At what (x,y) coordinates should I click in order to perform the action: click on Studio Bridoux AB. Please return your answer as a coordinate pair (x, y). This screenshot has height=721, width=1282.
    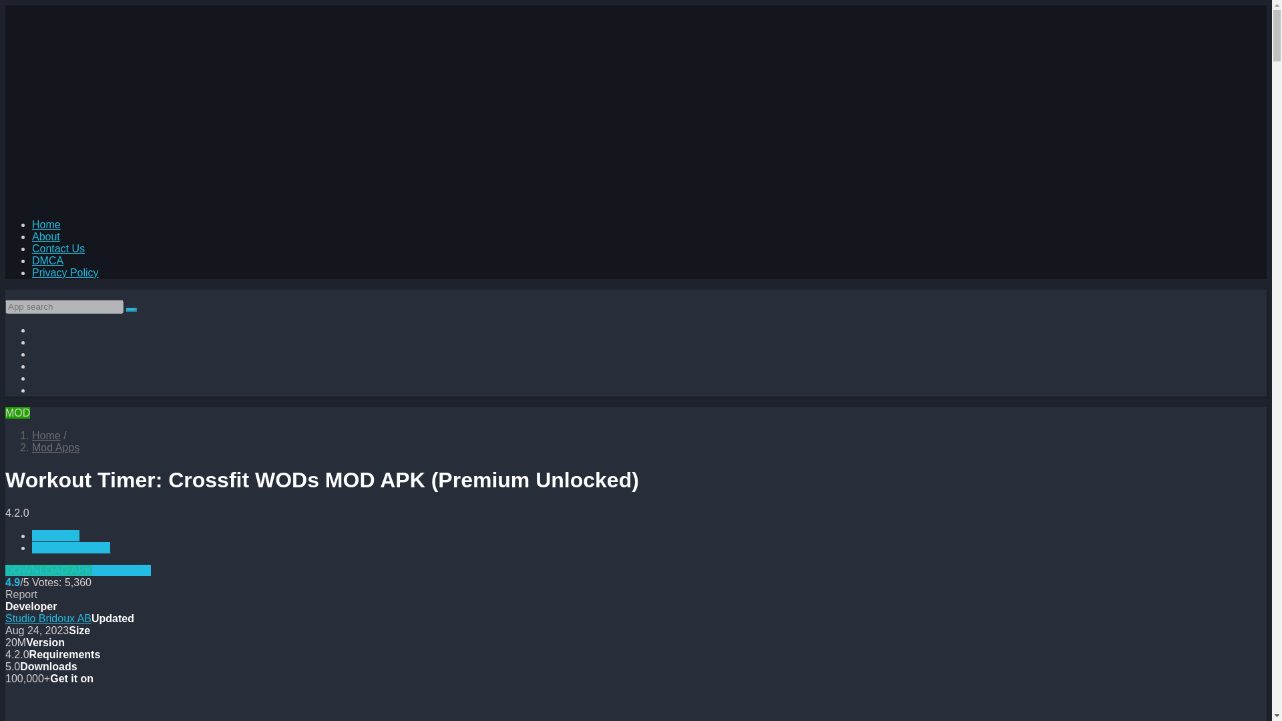
    Looking at the image, I should click on (48, 618).